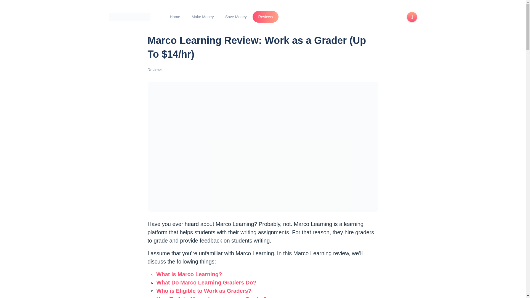 This screenshot has width=530, height=298. Describe the element at coordinates (266, 17) in the screenshot. I see `Reviews` at that location.